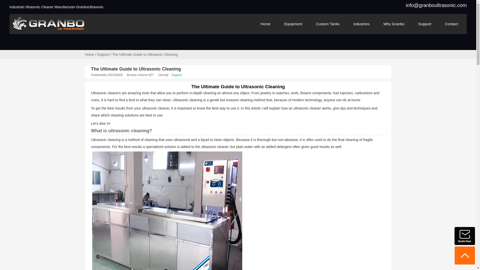 The width and height of the screenshot is (480, 270). What do you see at coordinates (103, 54) in the screenshot?
I see `Support` at bounding box center [103, 54].